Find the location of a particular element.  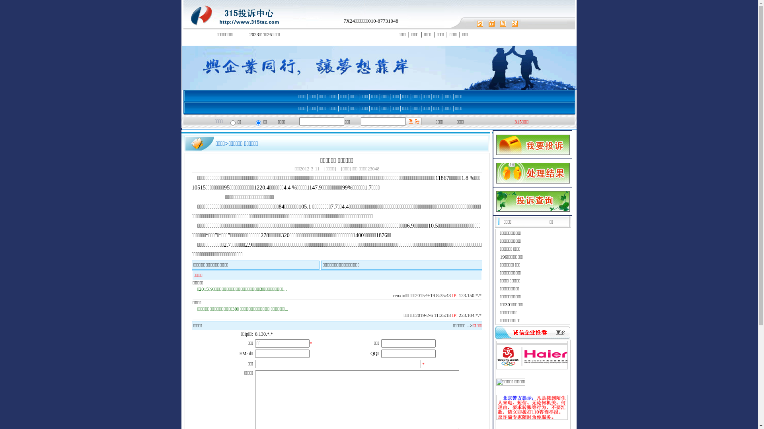

afd1 is located at coordinates (186, 43).